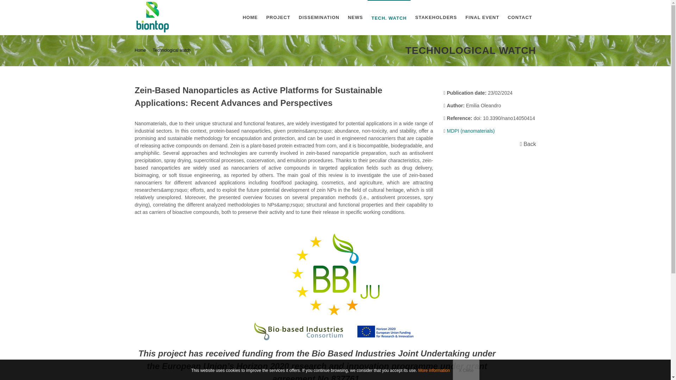 Image resolution: width=676 pixels, height=380 pixels. What do you see at coordinates (140, 50) in the screenshot?
I see `Home` at bounding box center [140, 50].